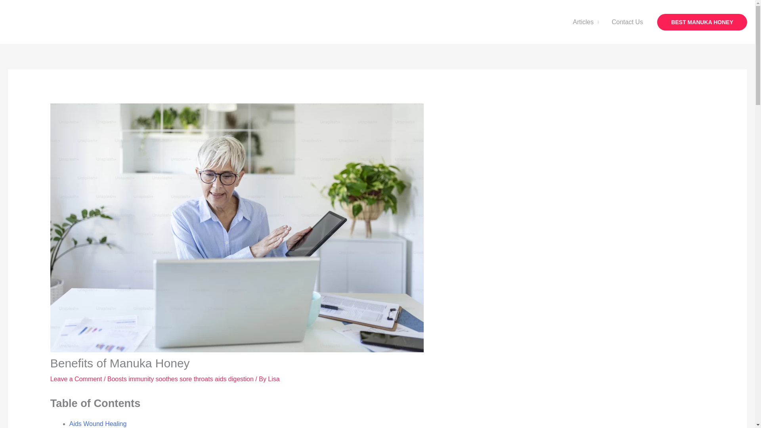  What do you see at coordinates (585, 22) in the screenshot?
I see `Articles` at bounding box center [585, 22].